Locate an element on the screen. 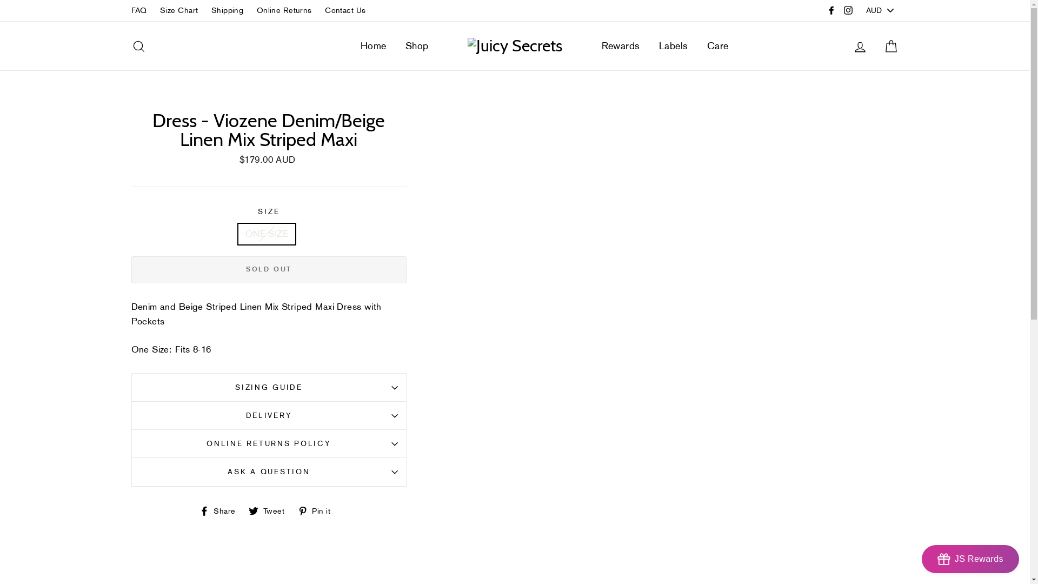 The height and width of the screenshot is (584, 1038). FAQ is located at coordinates (138, 11).